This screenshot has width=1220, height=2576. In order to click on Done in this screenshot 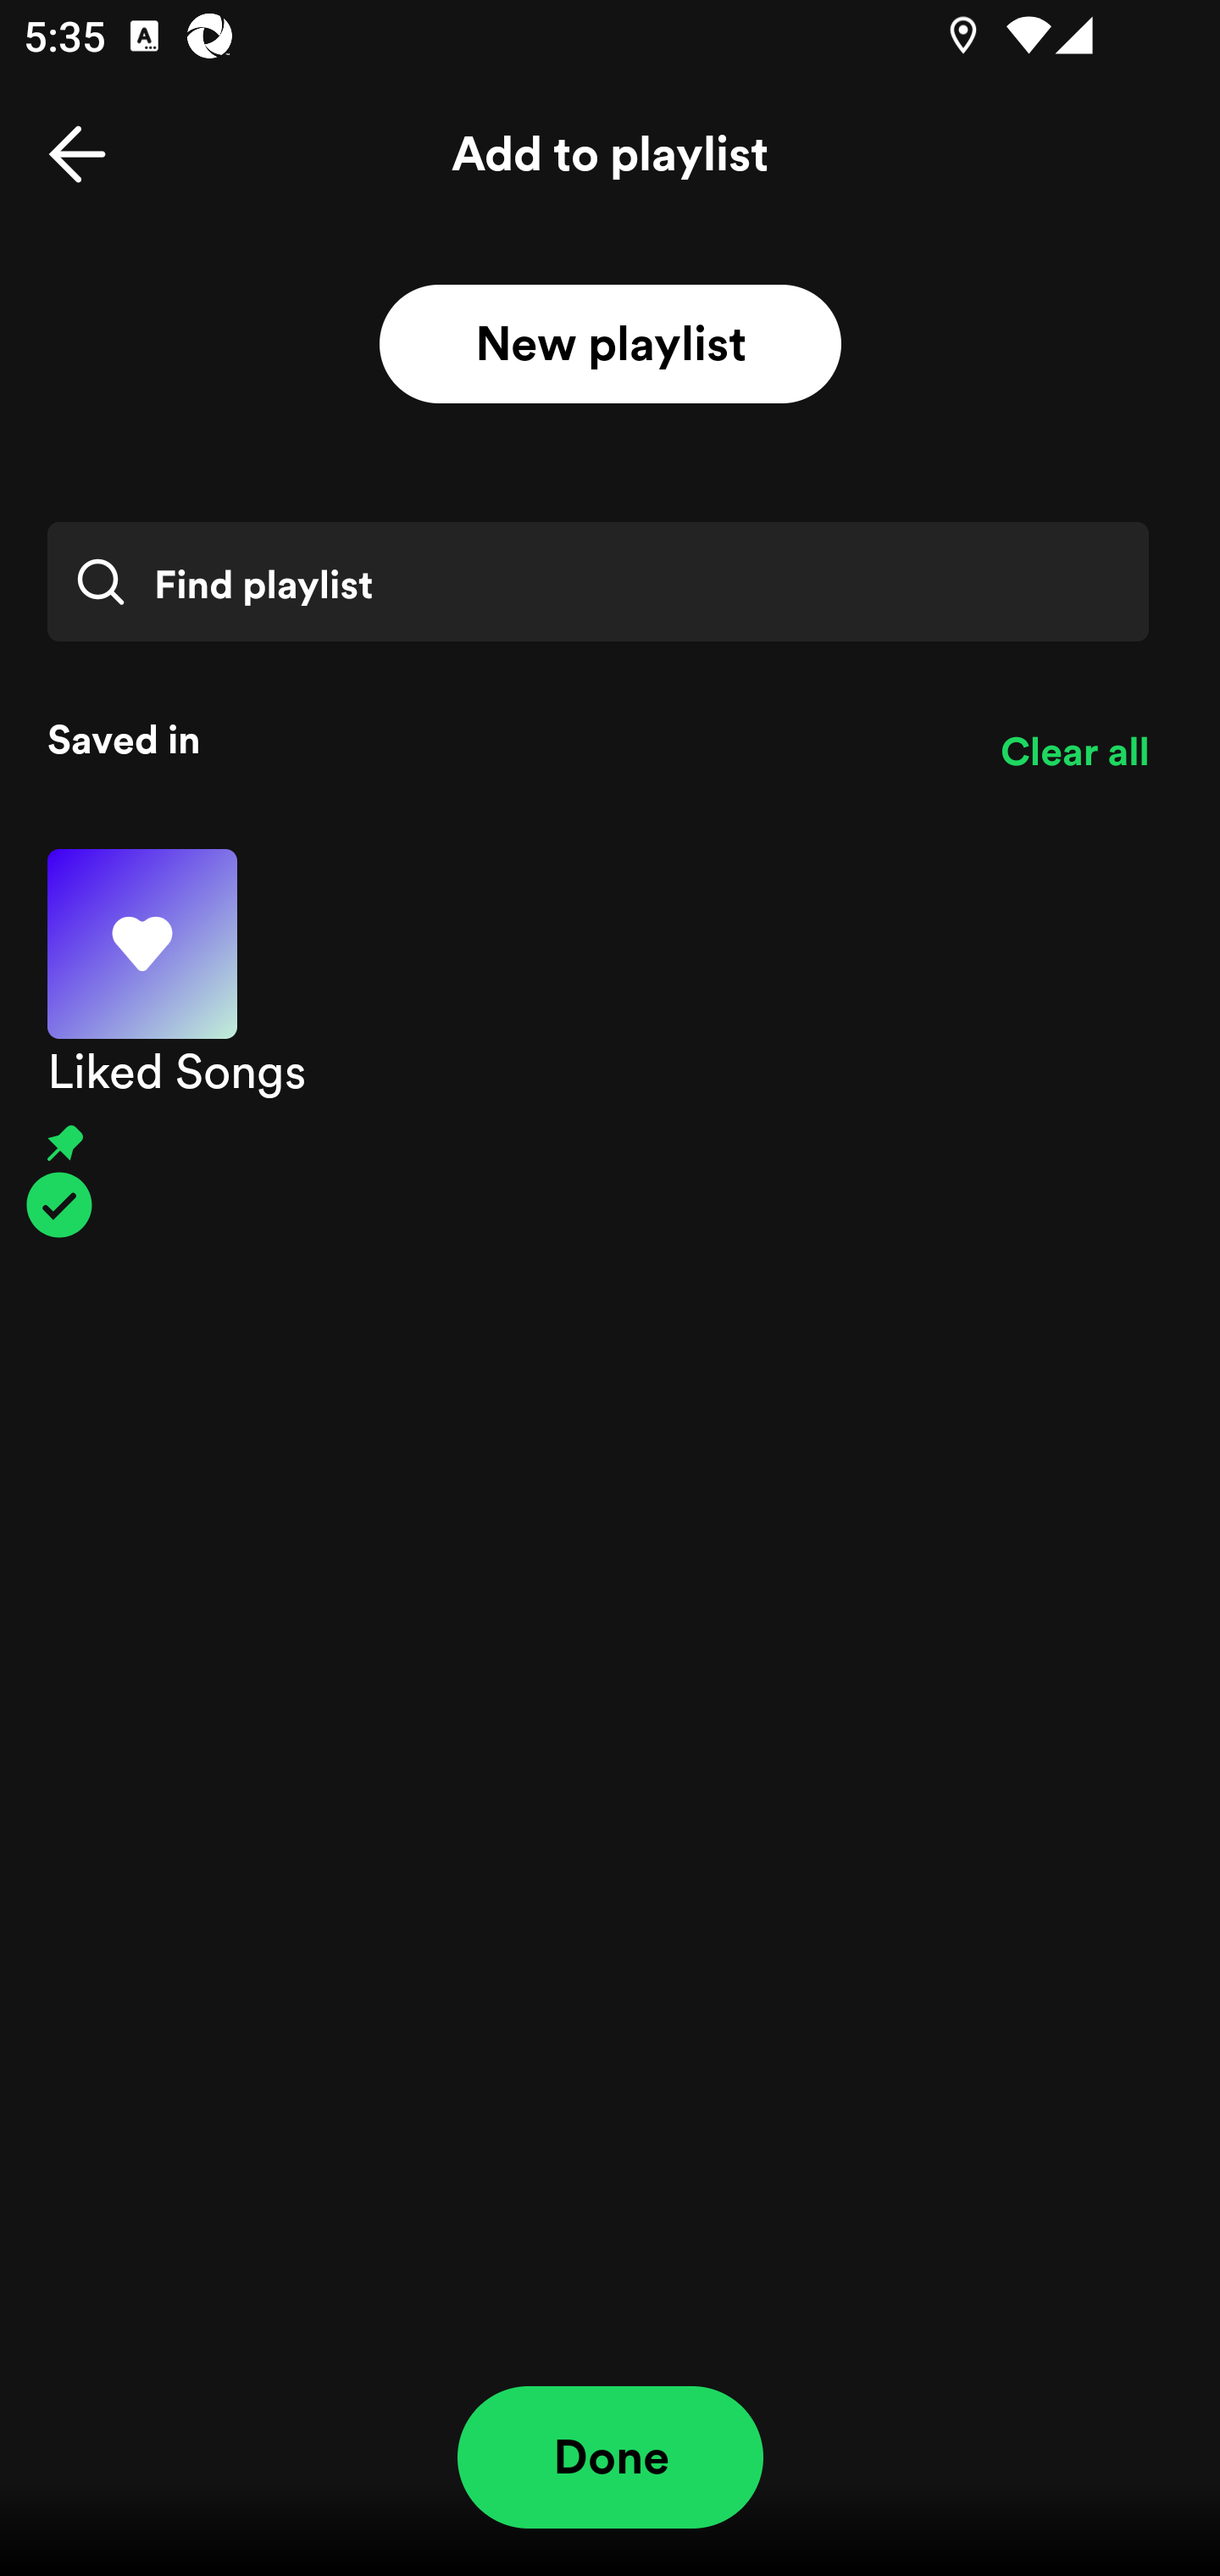, I will do `click(610, 2457)`.